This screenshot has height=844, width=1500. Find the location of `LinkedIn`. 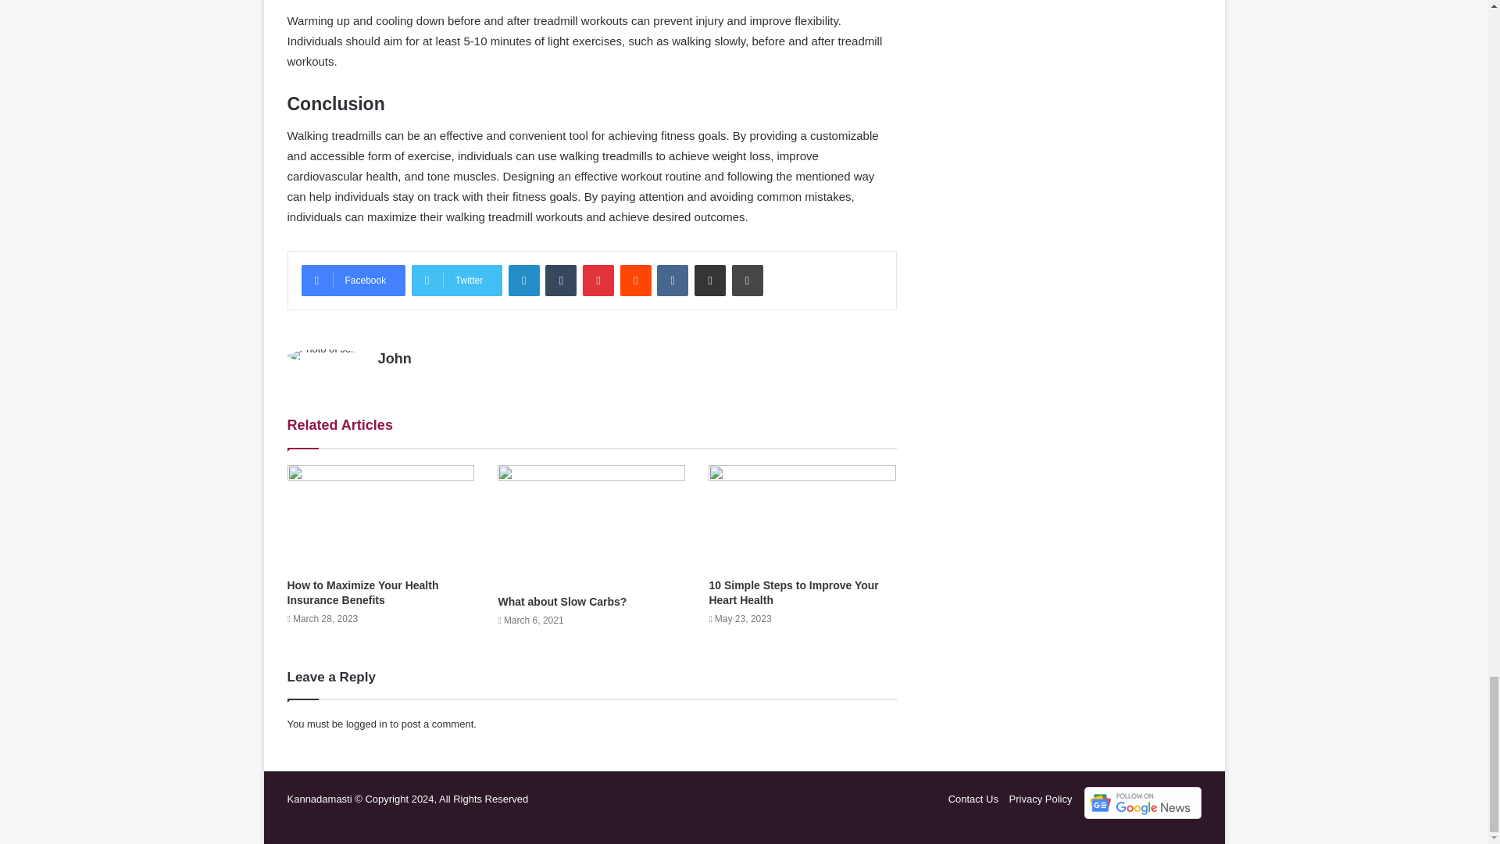

LinkedIn is located at coordinates (523, 281).